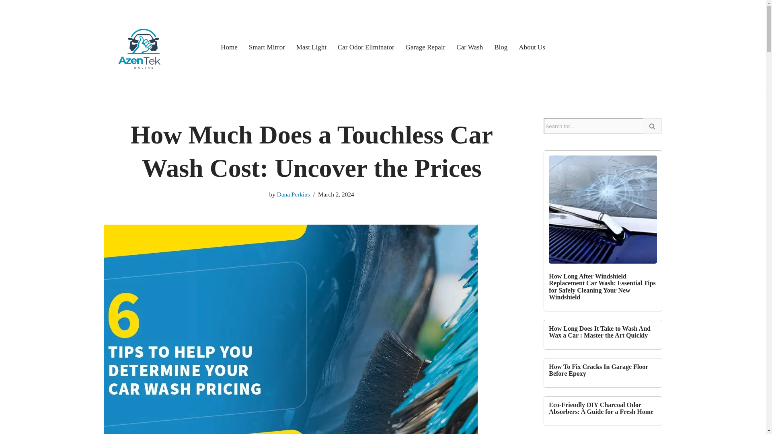 The height and width of the screenshot is (434, 772). What do you see at coordinates (229, 47) in the screenshot?
I see `Home` at bounding box center [229, 47].